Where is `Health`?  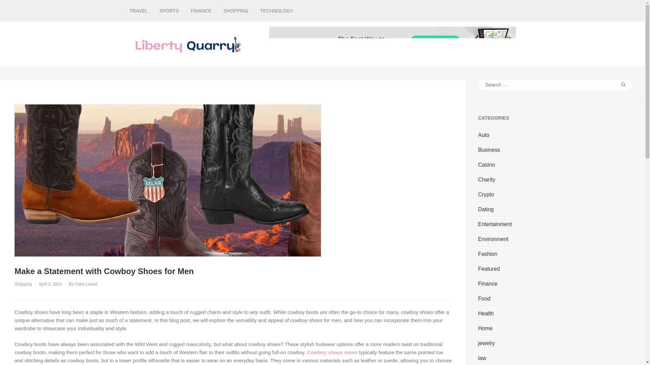 Health is located at coordinates (485, 313).